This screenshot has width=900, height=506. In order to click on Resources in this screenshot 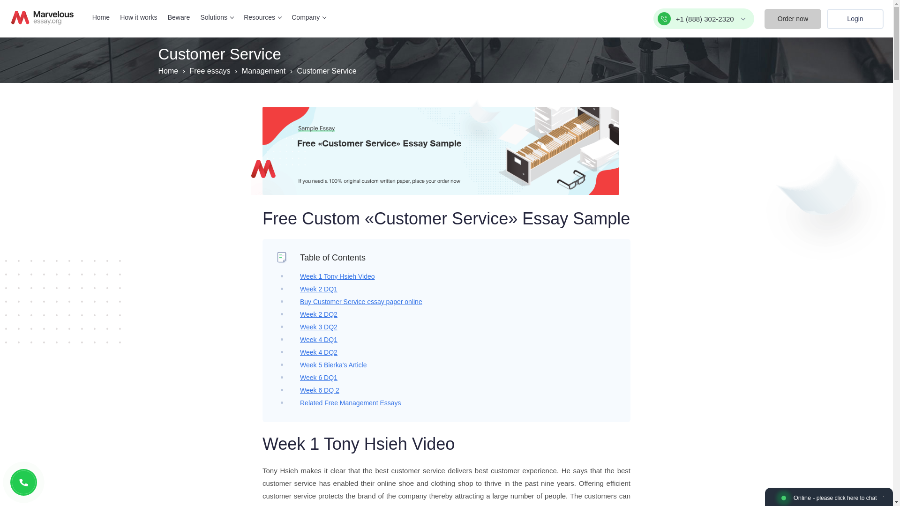, I will do `click(262, 17)`.